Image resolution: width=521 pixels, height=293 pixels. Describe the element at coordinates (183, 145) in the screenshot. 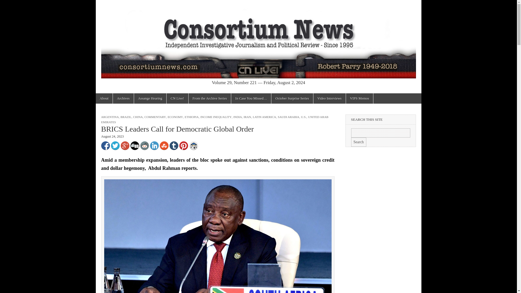

I see `Share to Pinterest` at that location.